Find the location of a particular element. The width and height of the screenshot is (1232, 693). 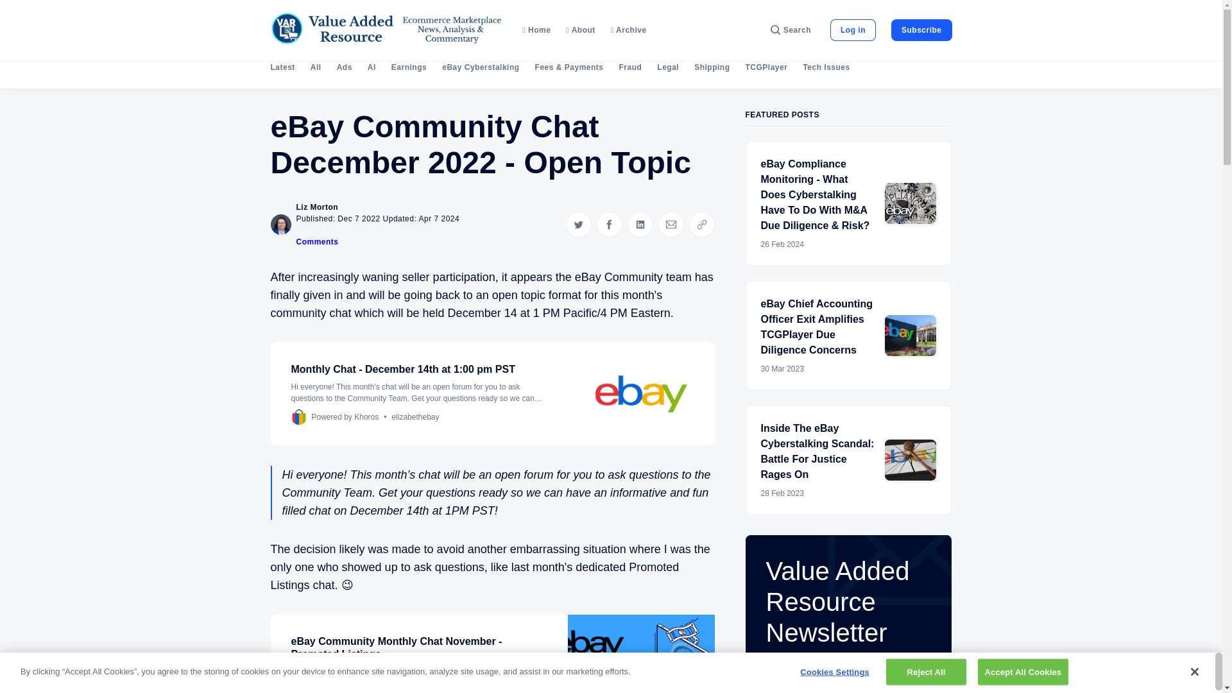

Search is located at coordinates (791, 30).